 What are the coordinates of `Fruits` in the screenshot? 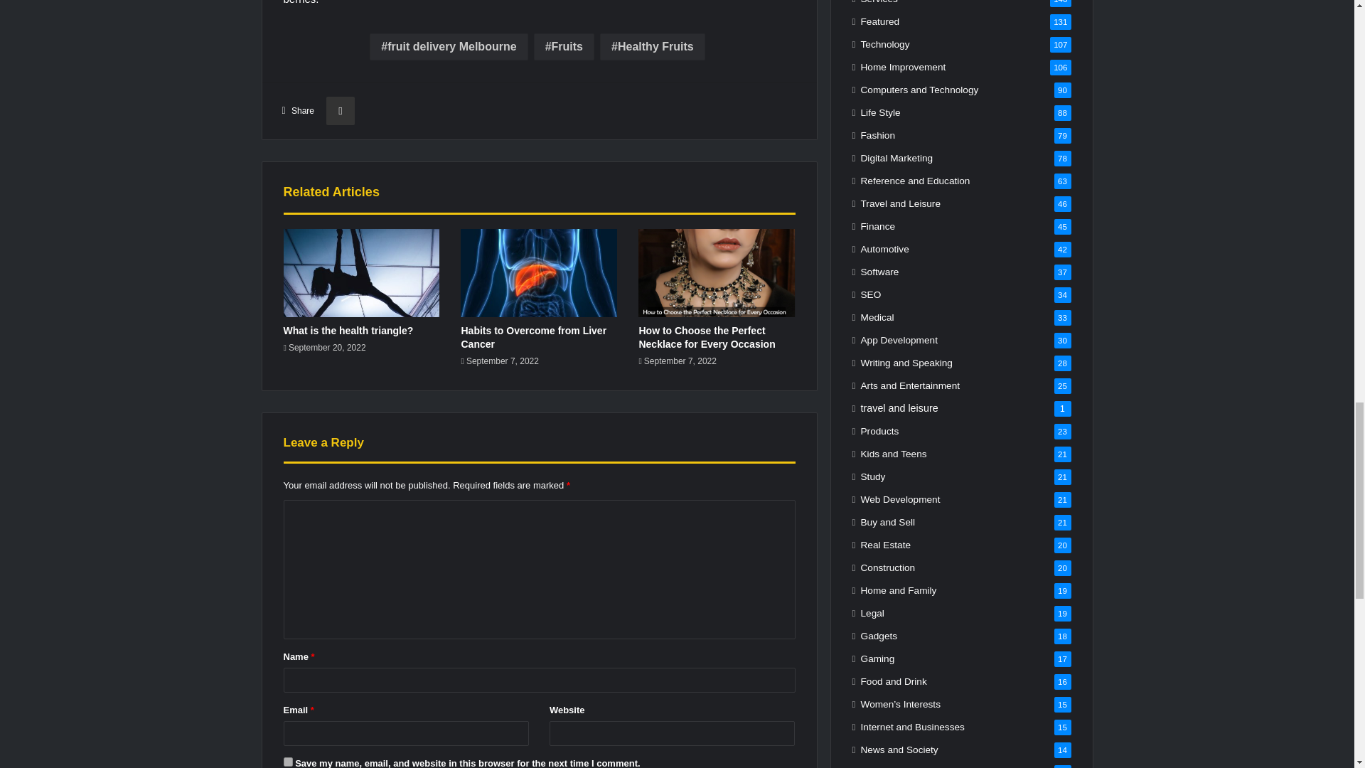 It's located at (563, 47).